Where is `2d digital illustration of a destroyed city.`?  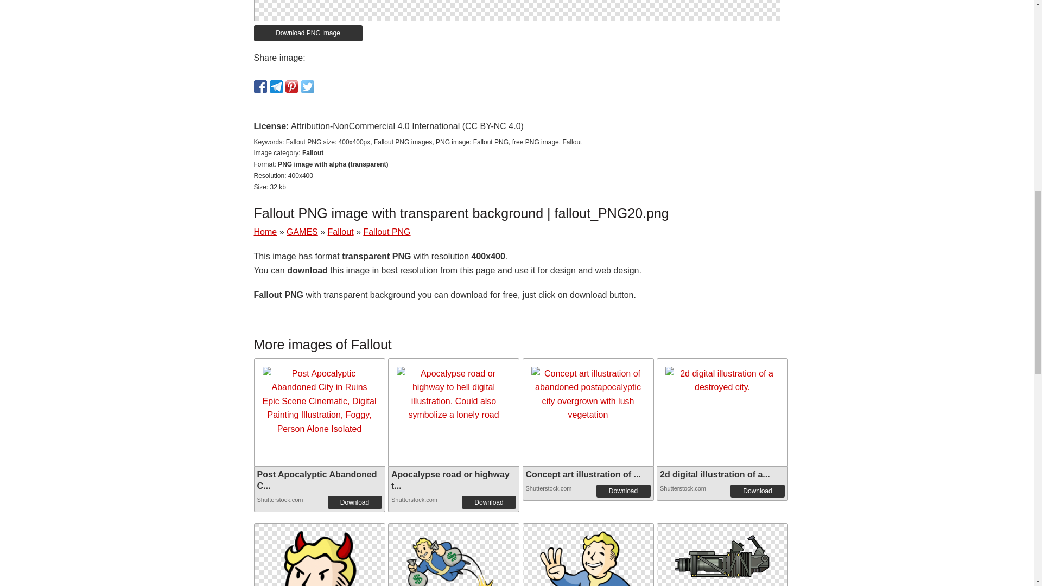 2d digital illustration of a destroyed city. is located at coordinates (722, 380).